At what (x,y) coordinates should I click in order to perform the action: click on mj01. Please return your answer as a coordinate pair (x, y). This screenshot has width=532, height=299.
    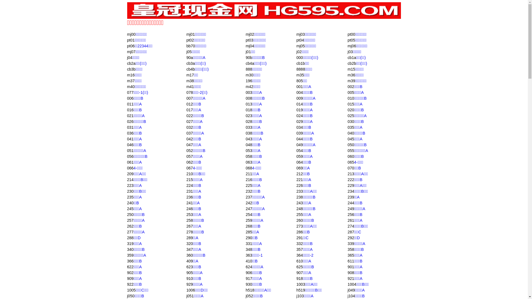
    Looking at the image, I should click on (191, 34).